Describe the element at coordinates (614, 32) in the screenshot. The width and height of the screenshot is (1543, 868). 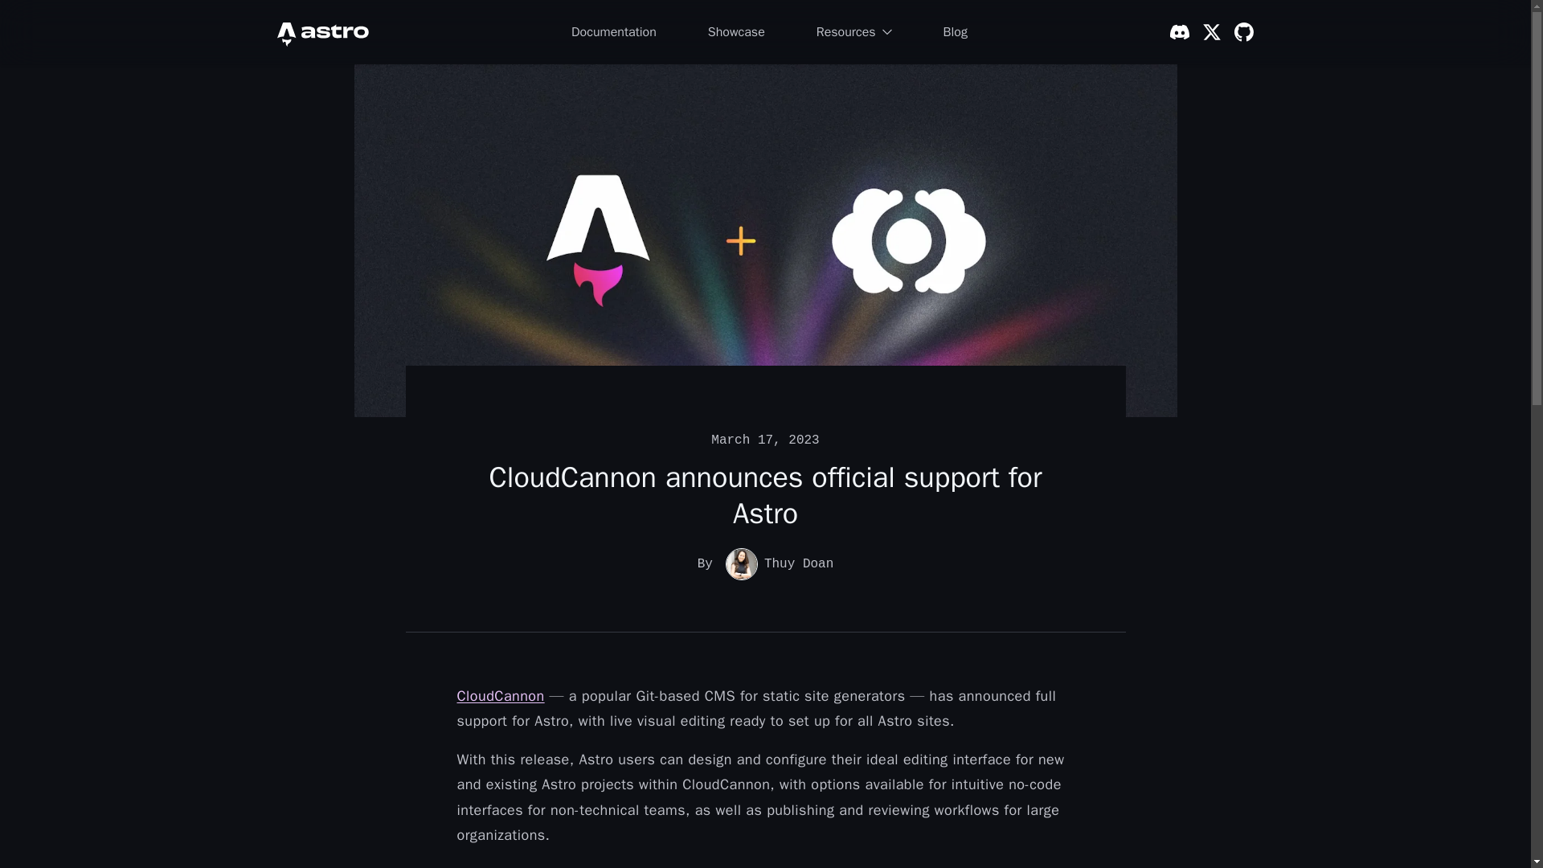
I see `Documentation` at that location.